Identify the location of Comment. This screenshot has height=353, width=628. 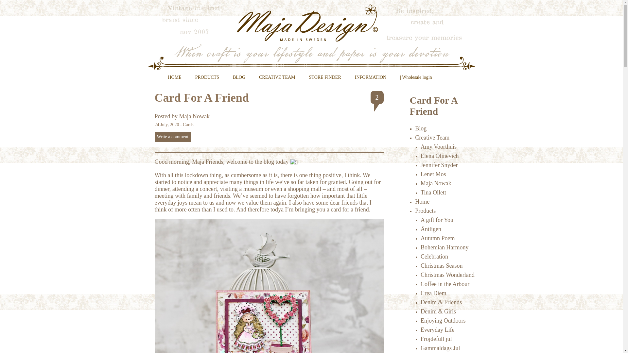
(173, 137).